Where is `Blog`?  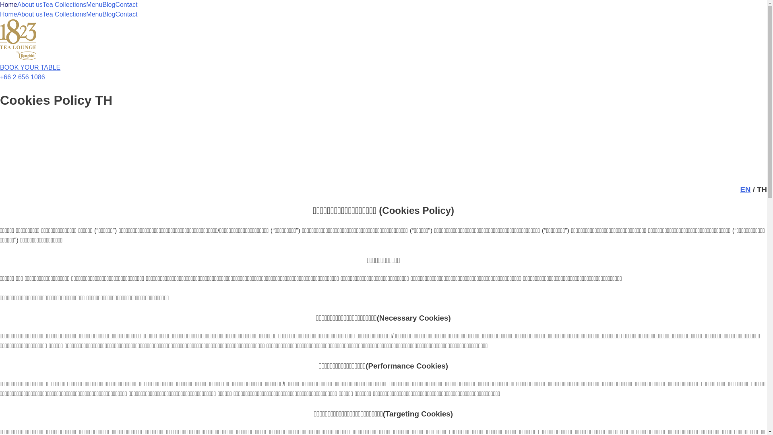 Blog is located at coordinates (109, 5).